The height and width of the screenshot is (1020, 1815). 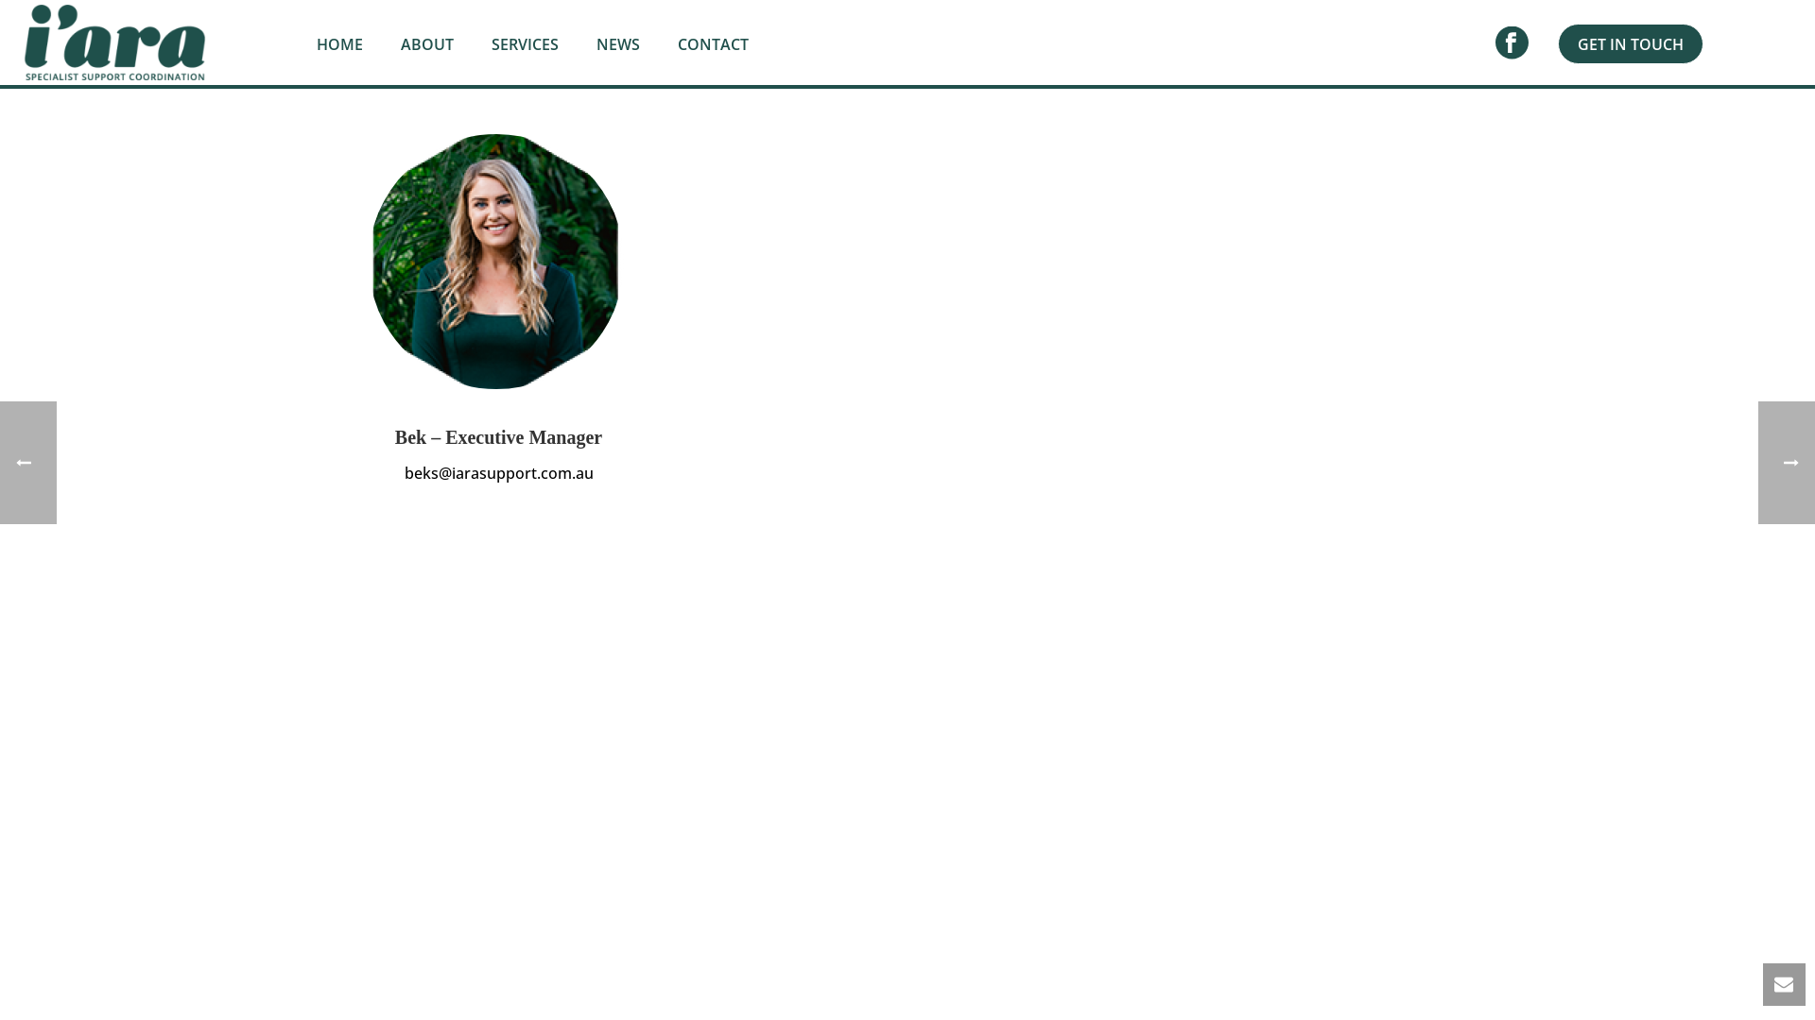 What do you see at coordinates (618, 43) in the screenshot?
I see `NEWS` at bounding box center [618, 43].